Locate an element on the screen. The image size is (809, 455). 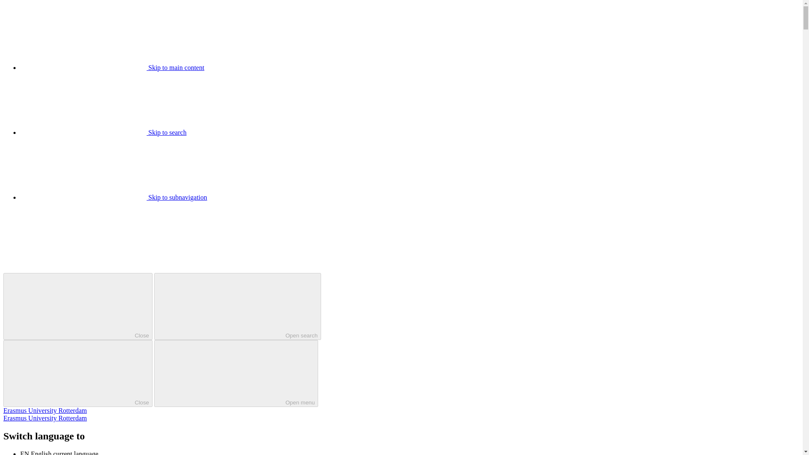
Skip to search is located at coordinates (104, 132).